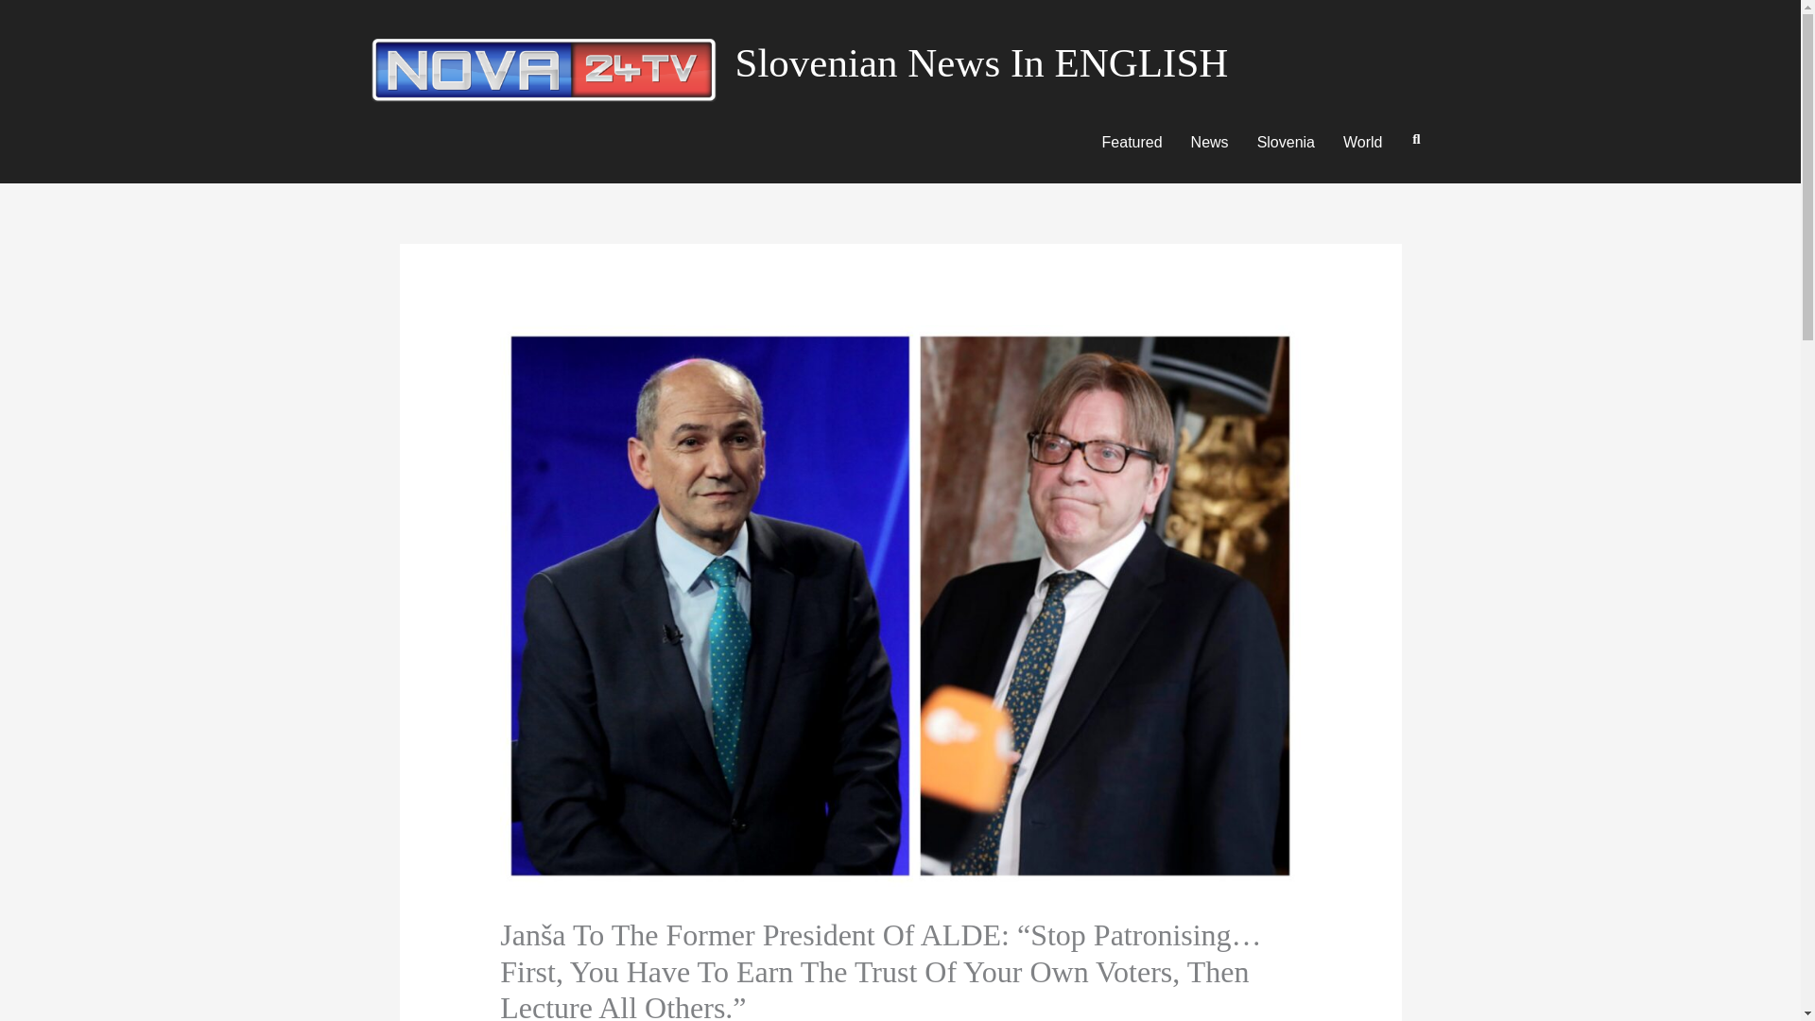  Describe the element at coordinates (1210, 142) in the screenshot. I see `News` at that location.